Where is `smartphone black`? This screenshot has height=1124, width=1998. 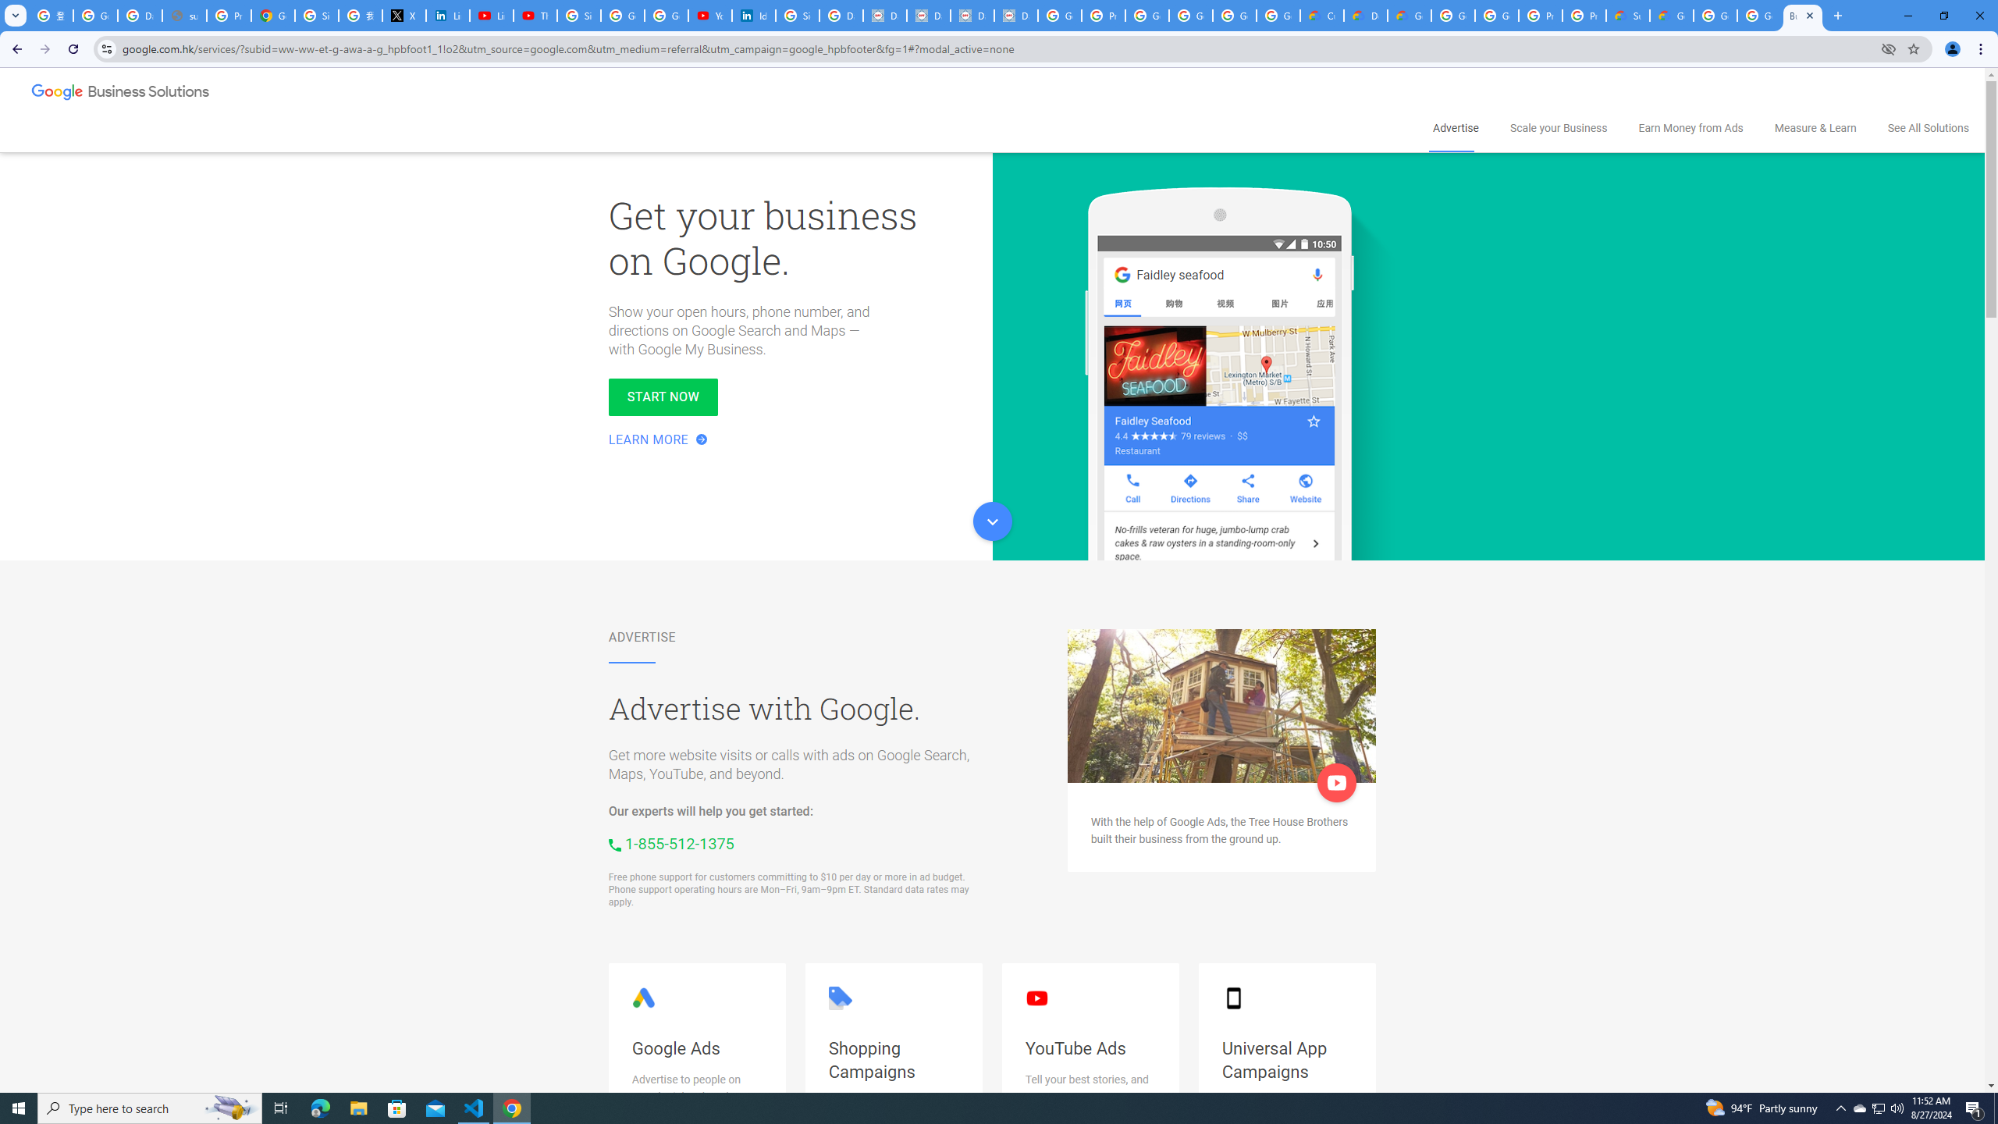
smartphone black is located at coordinates (1232, 998).